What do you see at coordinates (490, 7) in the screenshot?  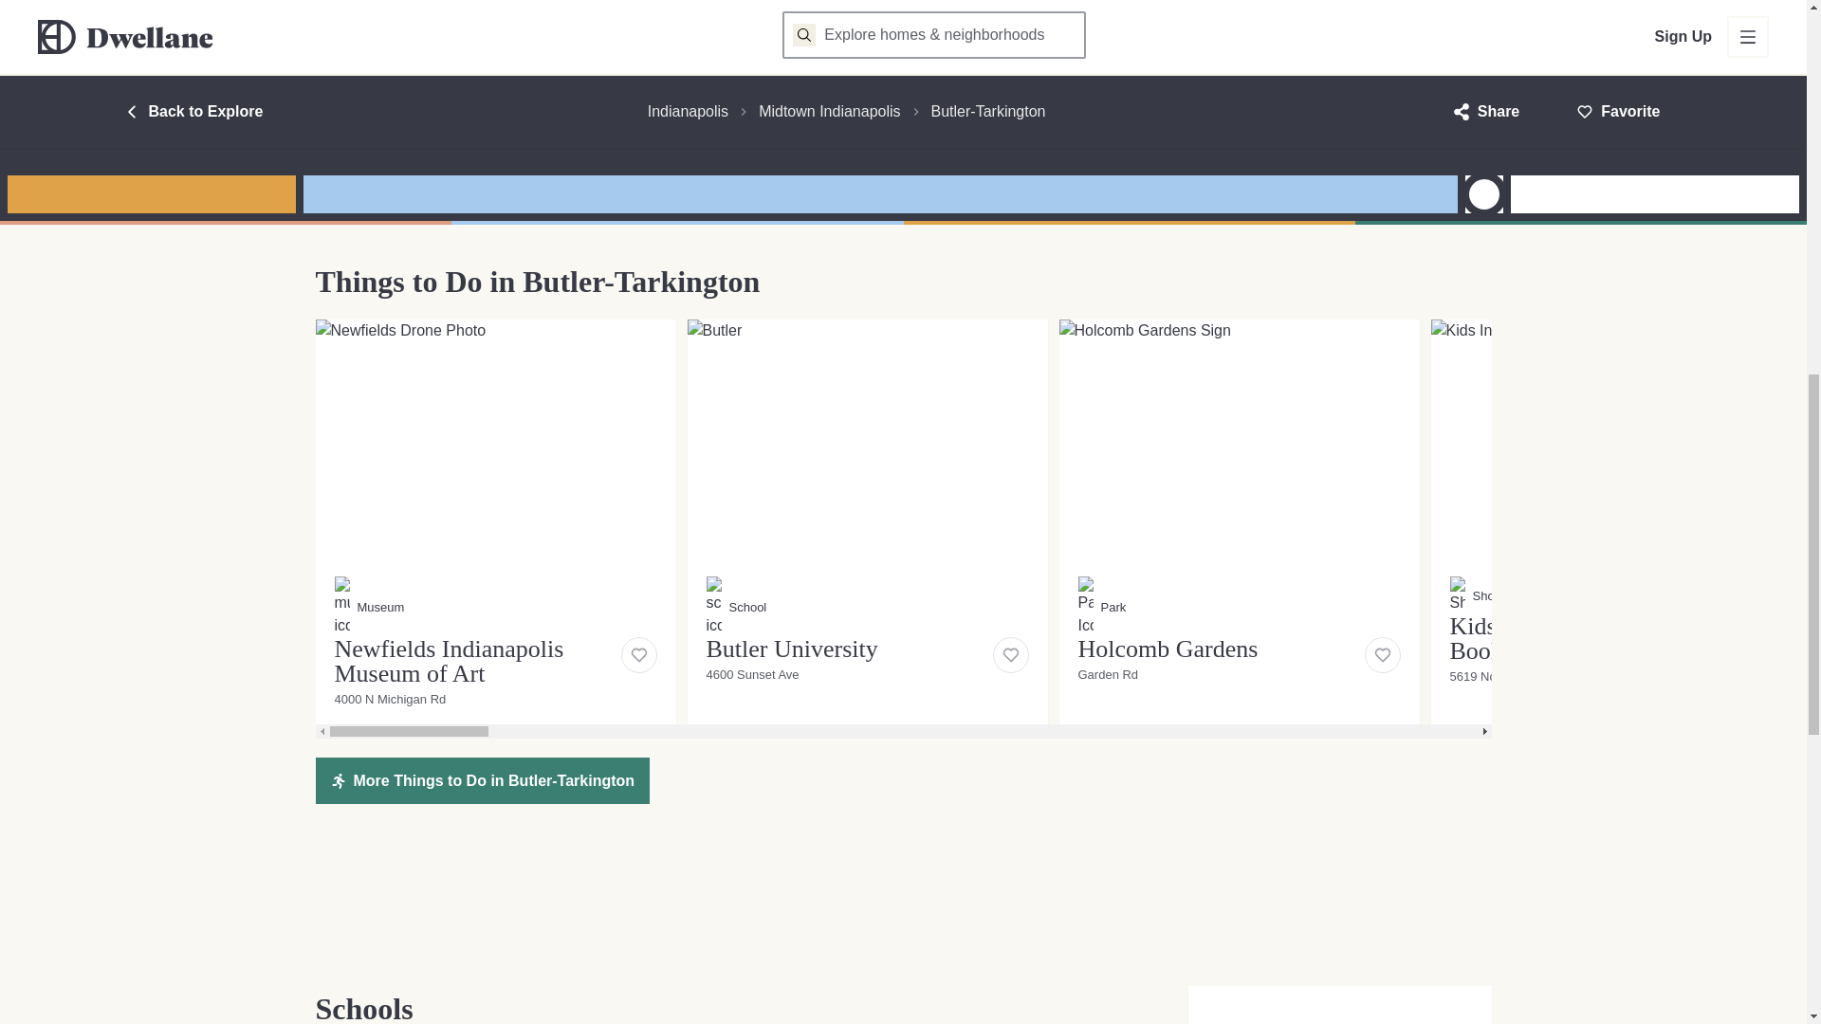 I see `Holcomb Gardens` at bounding box center [490, 7].